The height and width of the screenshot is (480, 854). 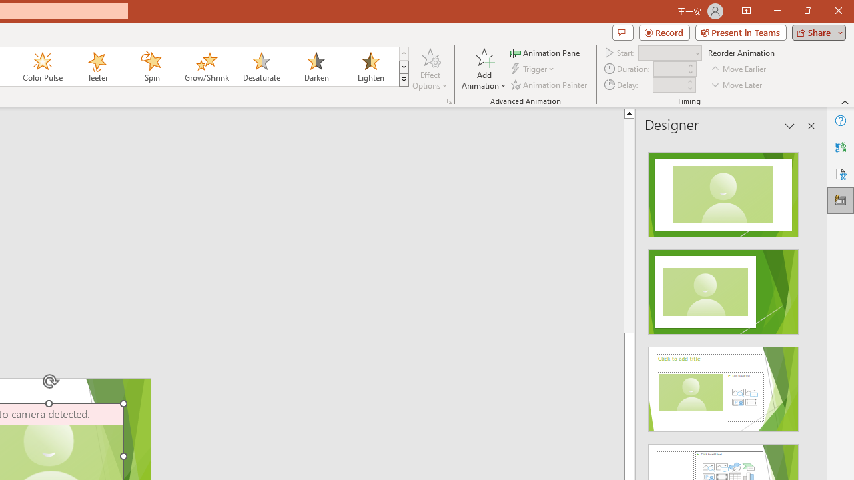 What do you see at coordinates (316, 67) in the screenshot?
I see `Darken` at bounding box center [316, 67].